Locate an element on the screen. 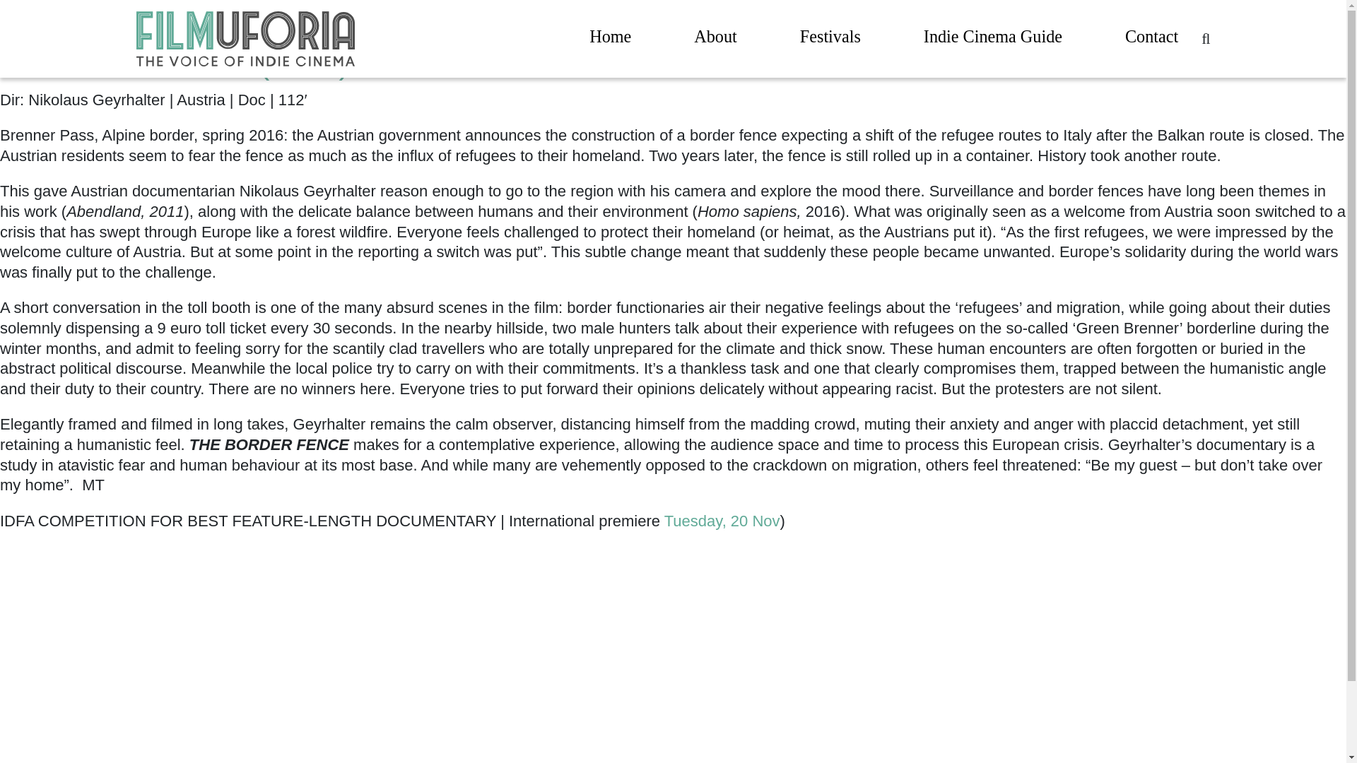  About is located at coordinates (715, 40).